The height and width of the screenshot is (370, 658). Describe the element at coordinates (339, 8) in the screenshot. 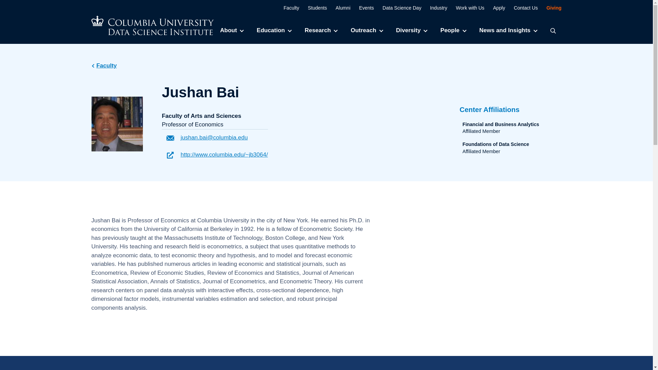

I see `Alumni` at that location.